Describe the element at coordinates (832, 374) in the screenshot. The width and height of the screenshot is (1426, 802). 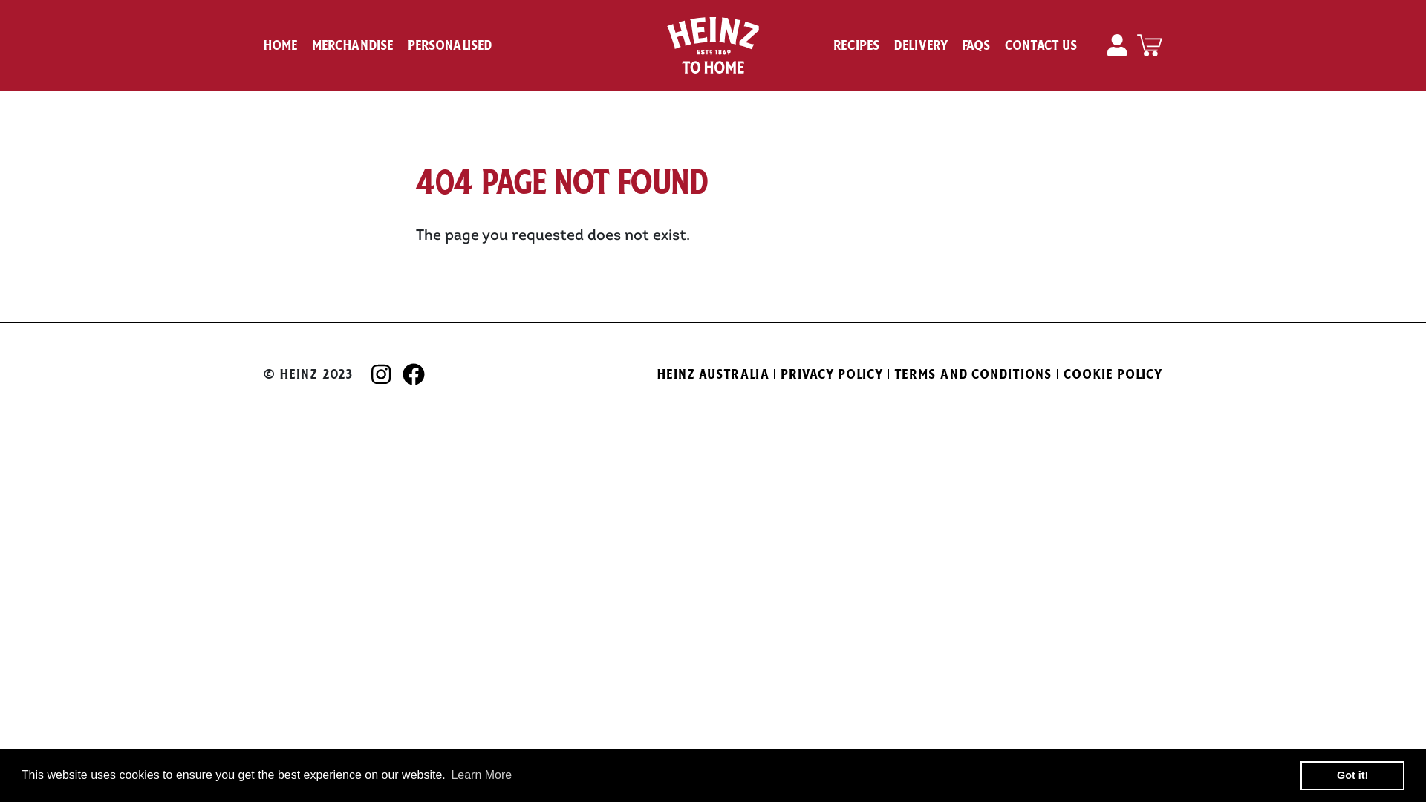
I see `Privacy Policy` at that location.